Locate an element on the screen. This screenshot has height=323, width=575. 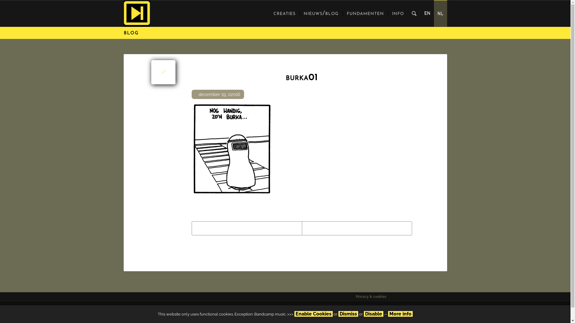
Privacy & cookies is located at coordinates (371, 297).